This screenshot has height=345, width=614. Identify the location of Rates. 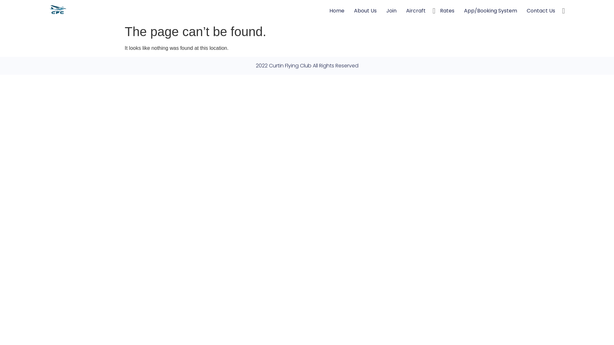
(447, 11).